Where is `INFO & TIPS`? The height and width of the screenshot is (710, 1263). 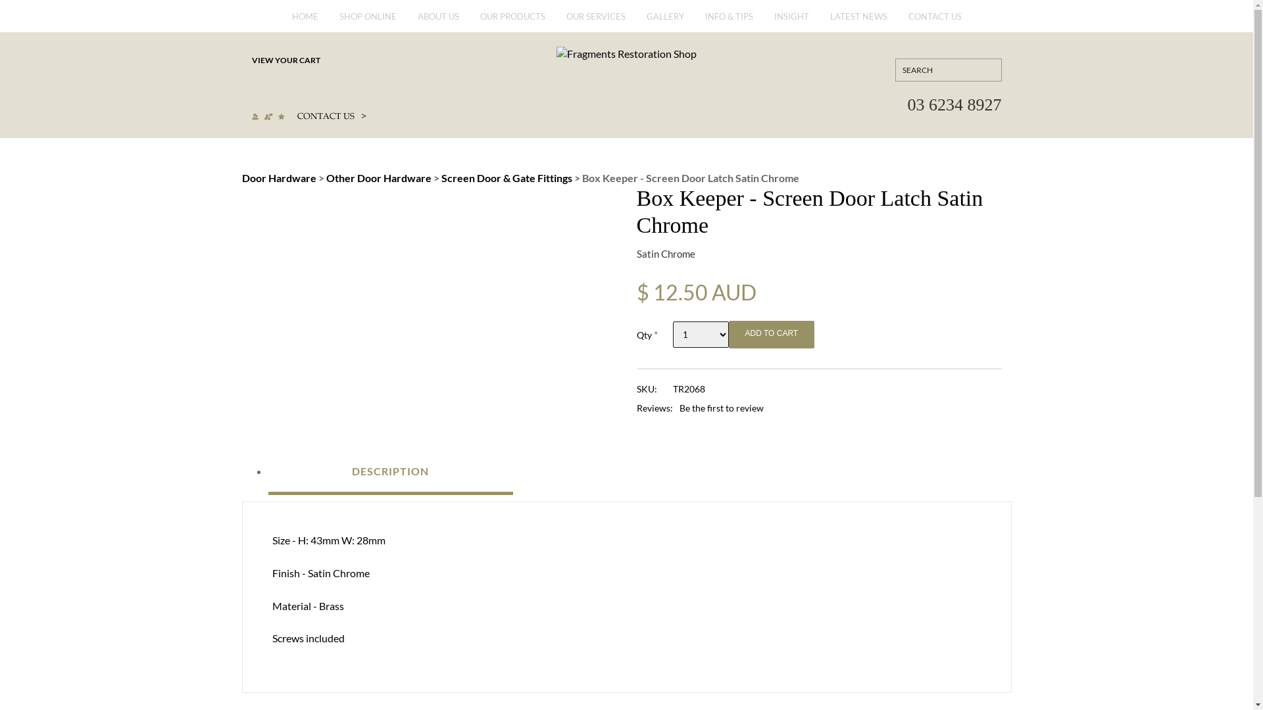 INFO & TIPS is located at coordinates (729, 22).